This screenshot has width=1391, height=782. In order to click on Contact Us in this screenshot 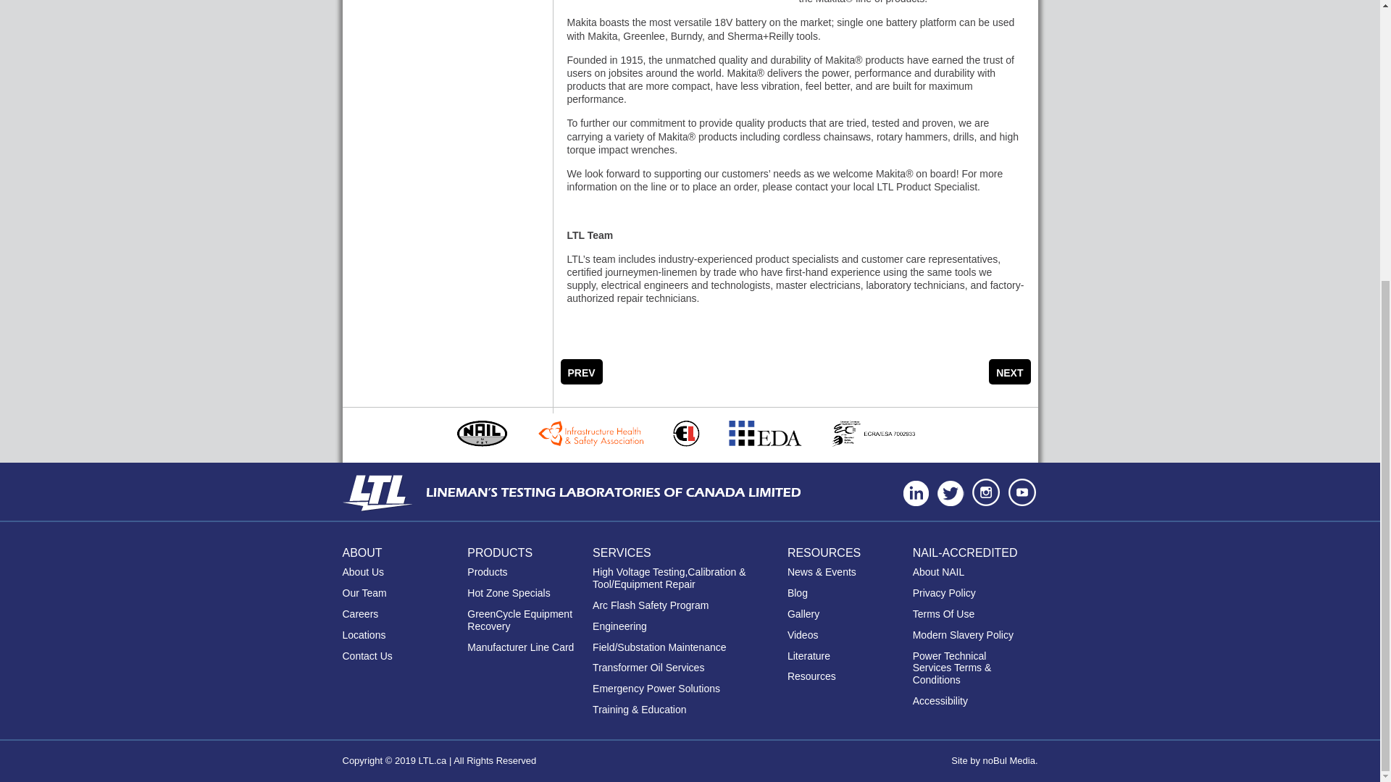, I will do `click(367, 656)`.